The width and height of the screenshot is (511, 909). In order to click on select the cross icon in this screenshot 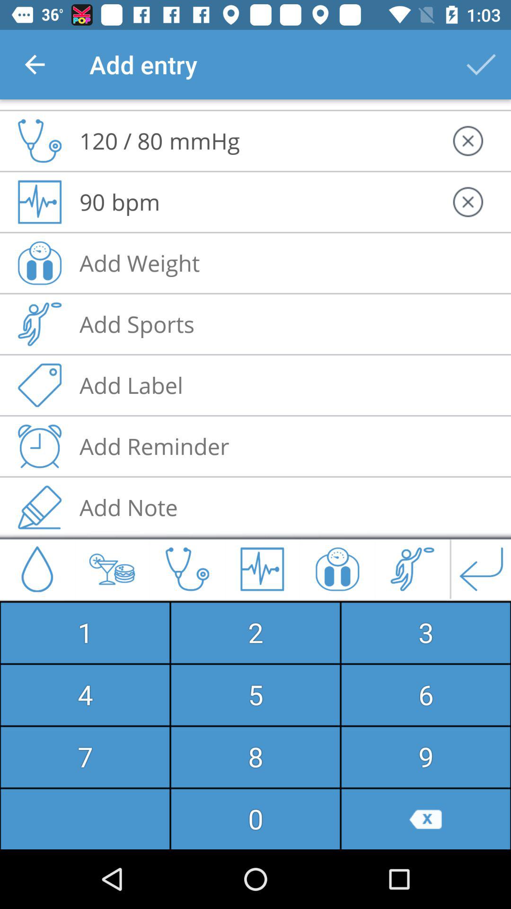, I will do `click(468, 123)`.